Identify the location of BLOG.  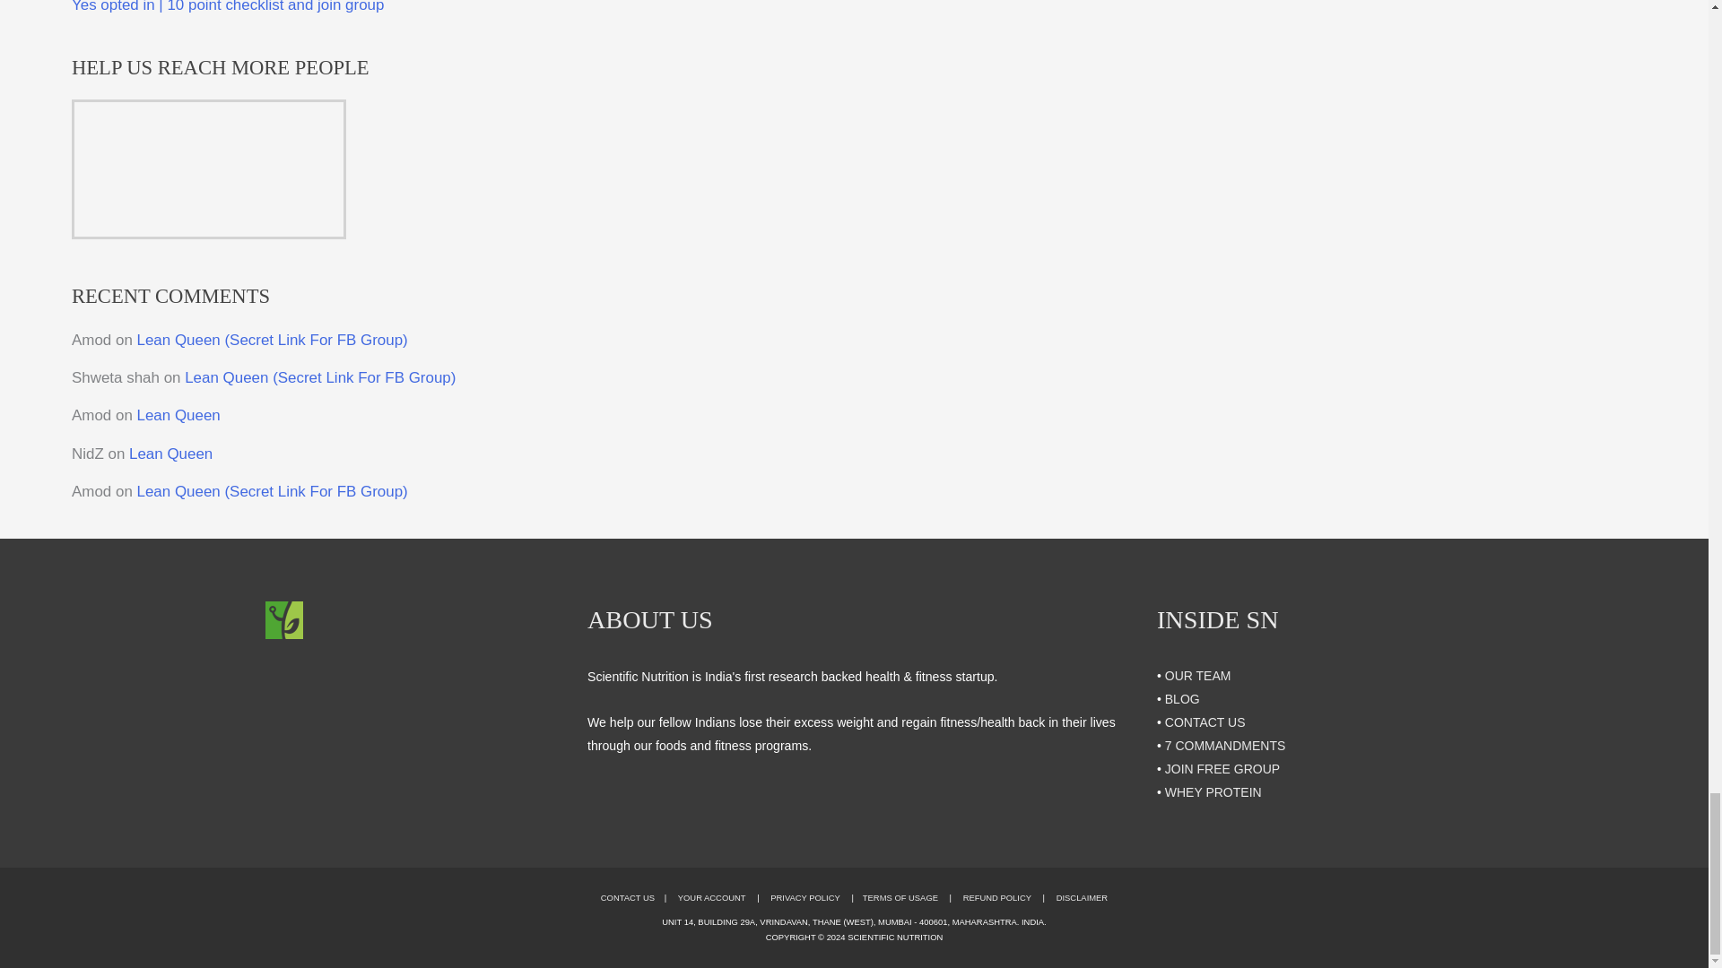
(1182, 699).